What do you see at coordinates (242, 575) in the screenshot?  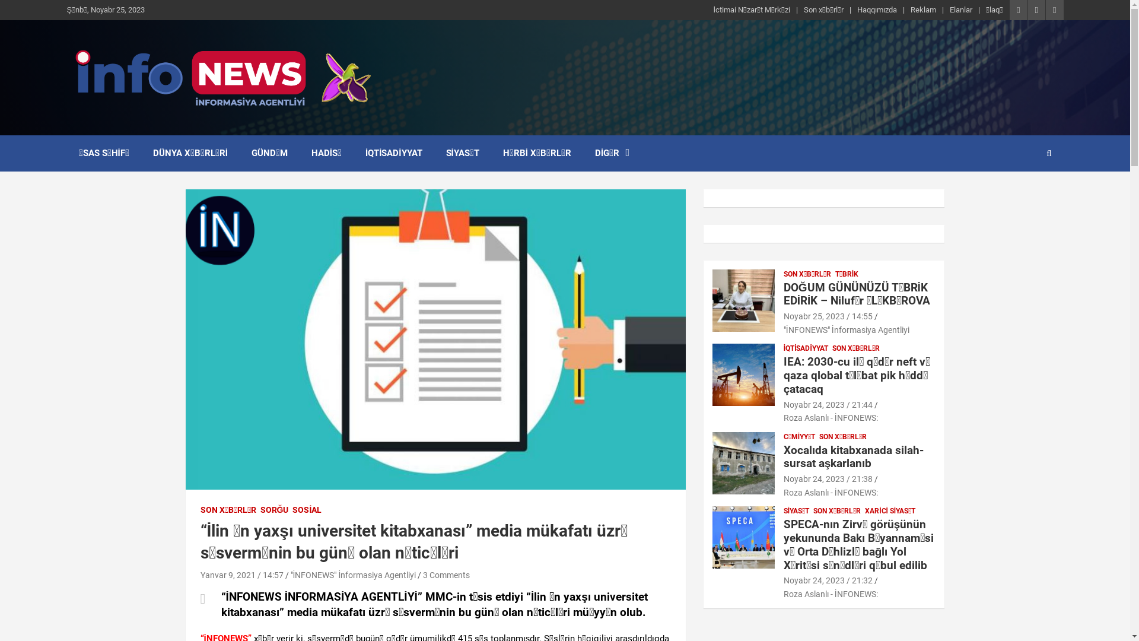 I see `Yanvar 9, 2021 / 14:57` at bounding box center [242, 575].